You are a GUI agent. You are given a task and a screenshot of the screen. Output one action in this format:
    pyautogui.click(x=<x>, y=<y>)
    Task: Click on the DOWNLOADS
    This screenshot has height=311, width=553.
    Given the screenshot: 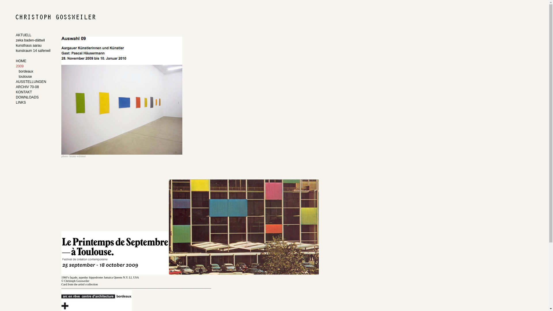 What is the action you would take?
    pyautogui.click(x=30, y=98)
    